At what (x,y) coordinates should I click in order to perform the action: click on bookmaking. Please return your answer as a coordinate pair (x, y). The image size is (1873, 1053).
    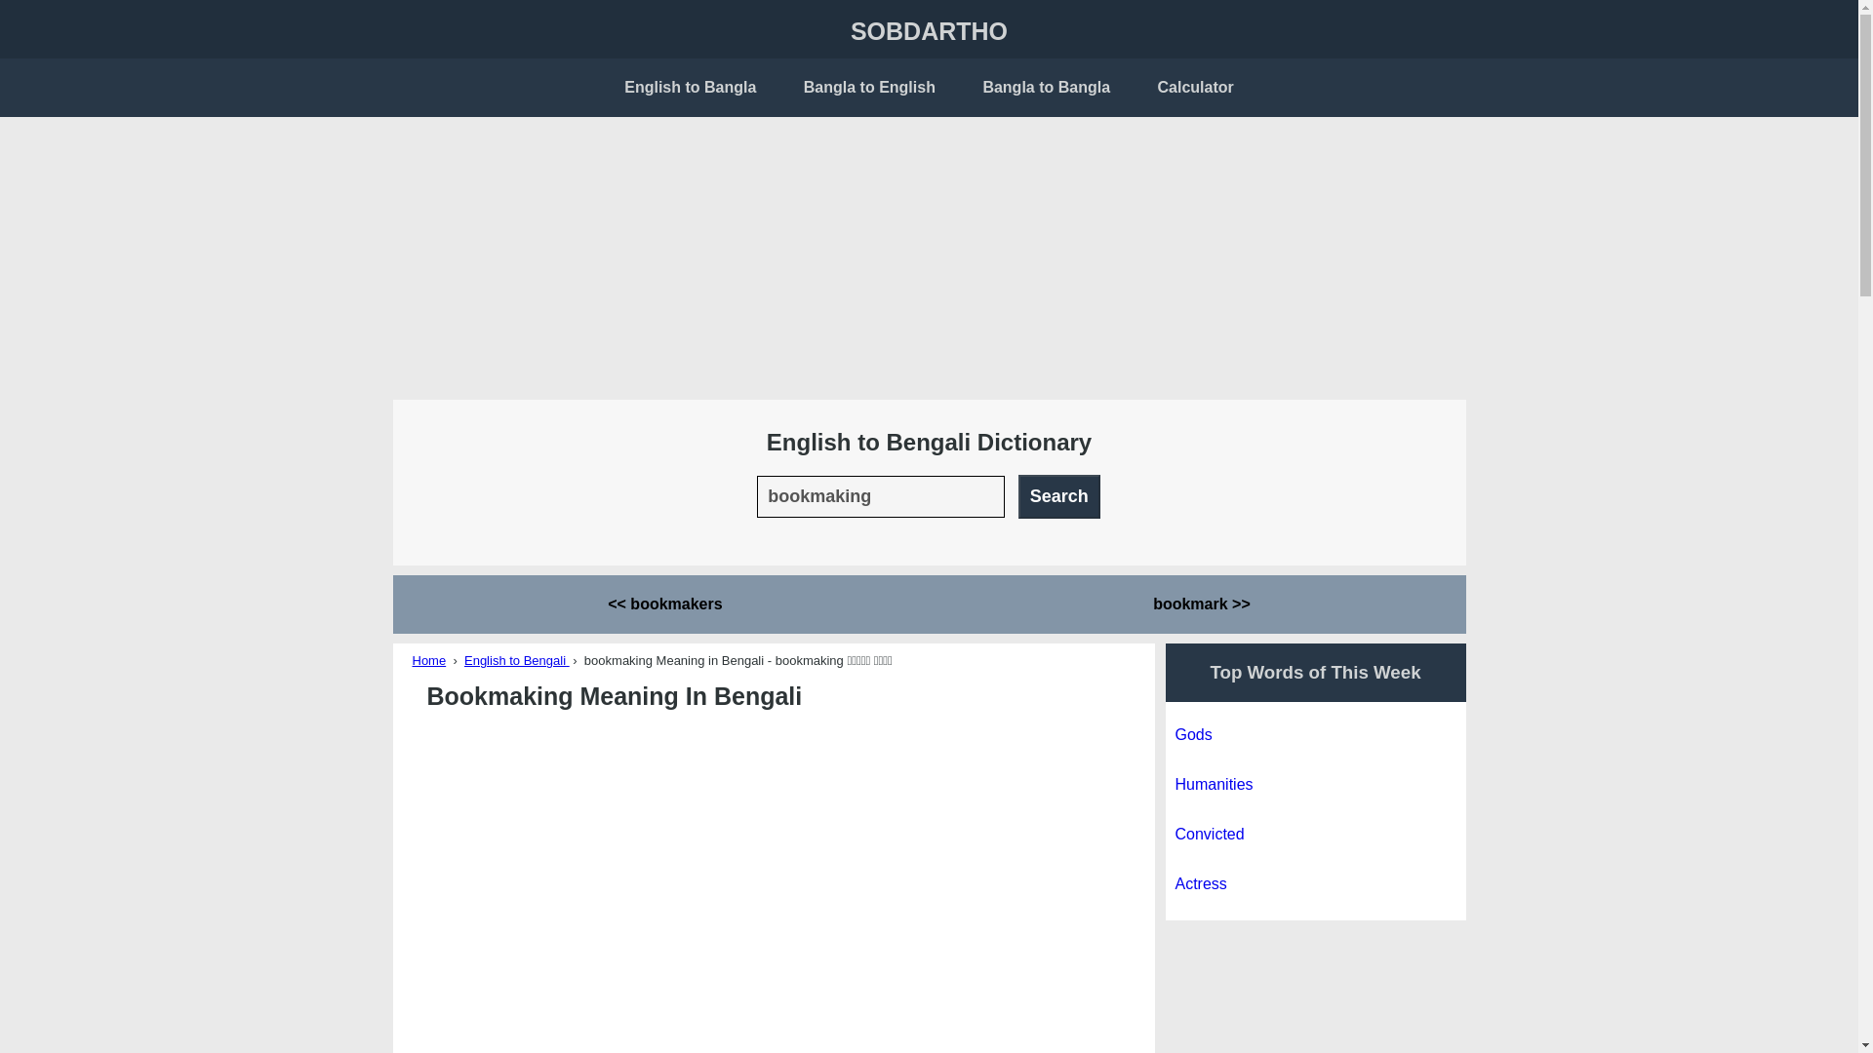
    Looking at the image, I should click on (881, 495).